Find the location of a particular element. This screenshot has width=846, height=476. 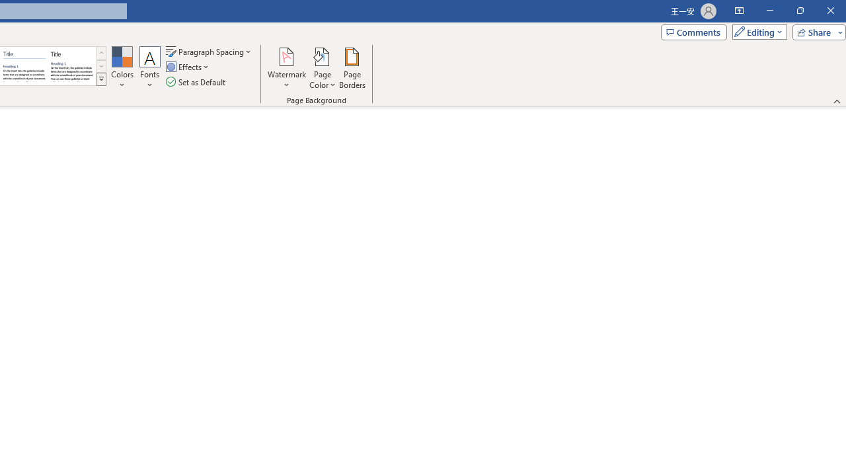

Fonts is located at coordinates (150, 67).